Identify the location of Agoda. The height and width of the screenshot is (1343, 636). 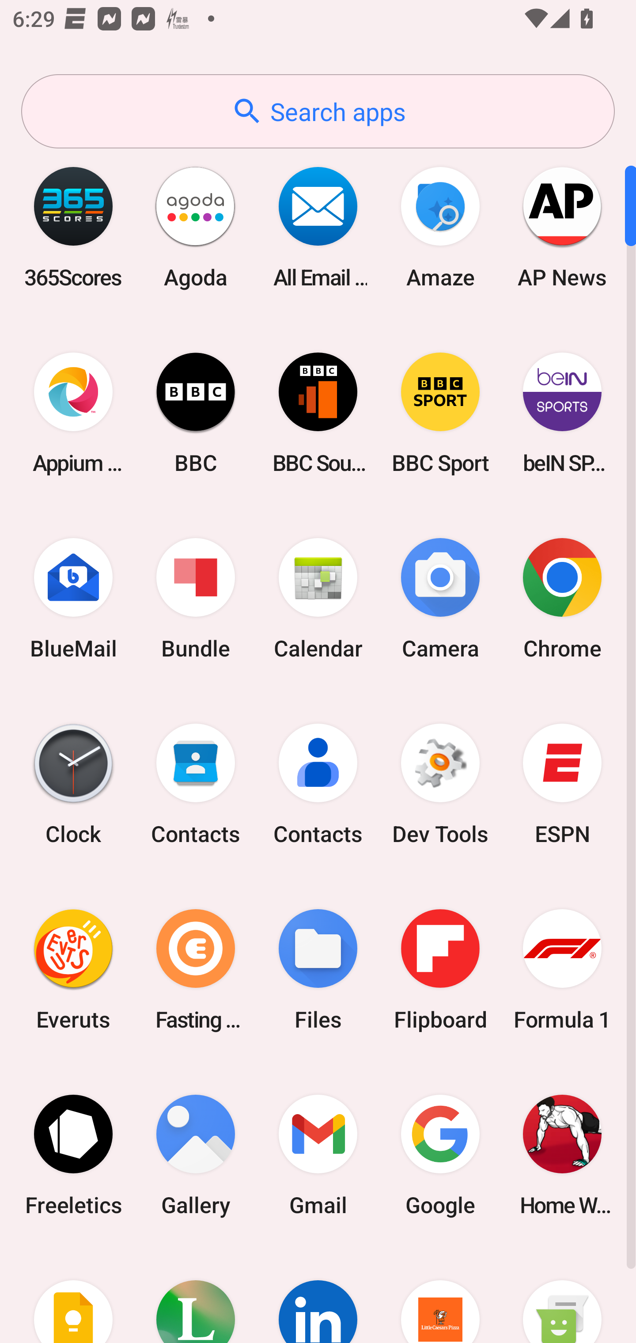
(196, 227).